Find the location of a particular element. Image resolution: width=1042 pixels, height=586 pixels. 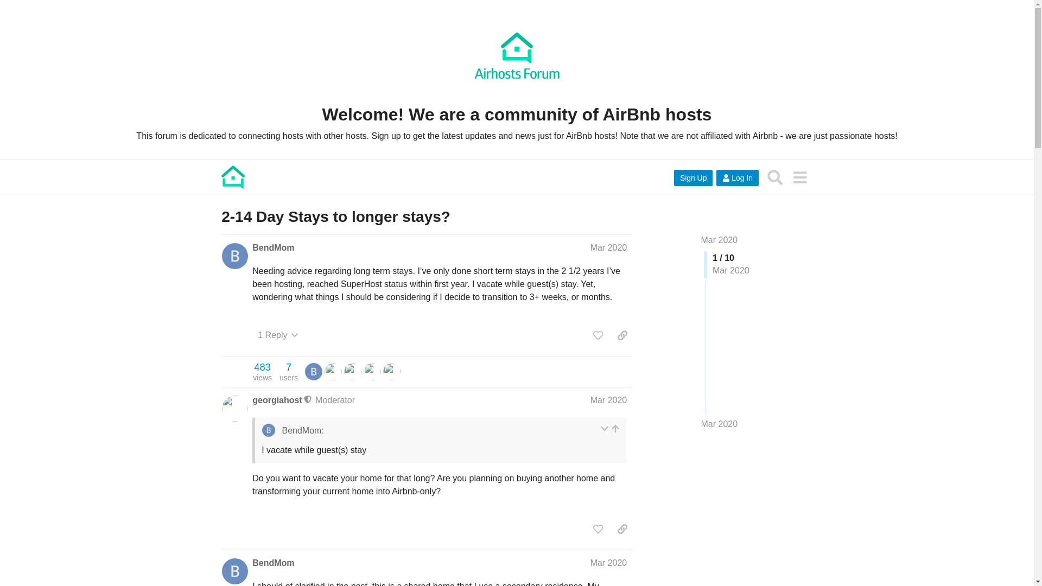

BendMom is located at coordinates (720, 240).